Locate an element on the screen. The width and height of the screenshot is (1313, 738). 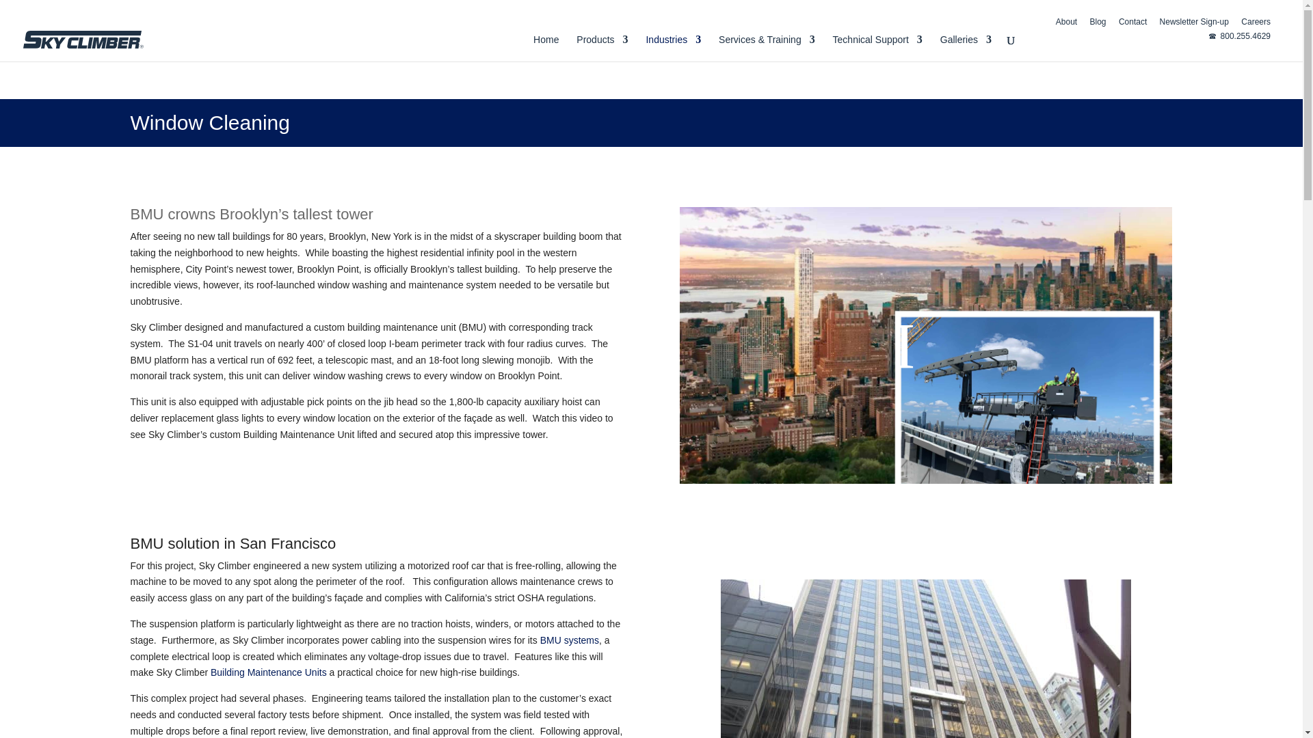
Careers is located at coordinates (1256, 25).